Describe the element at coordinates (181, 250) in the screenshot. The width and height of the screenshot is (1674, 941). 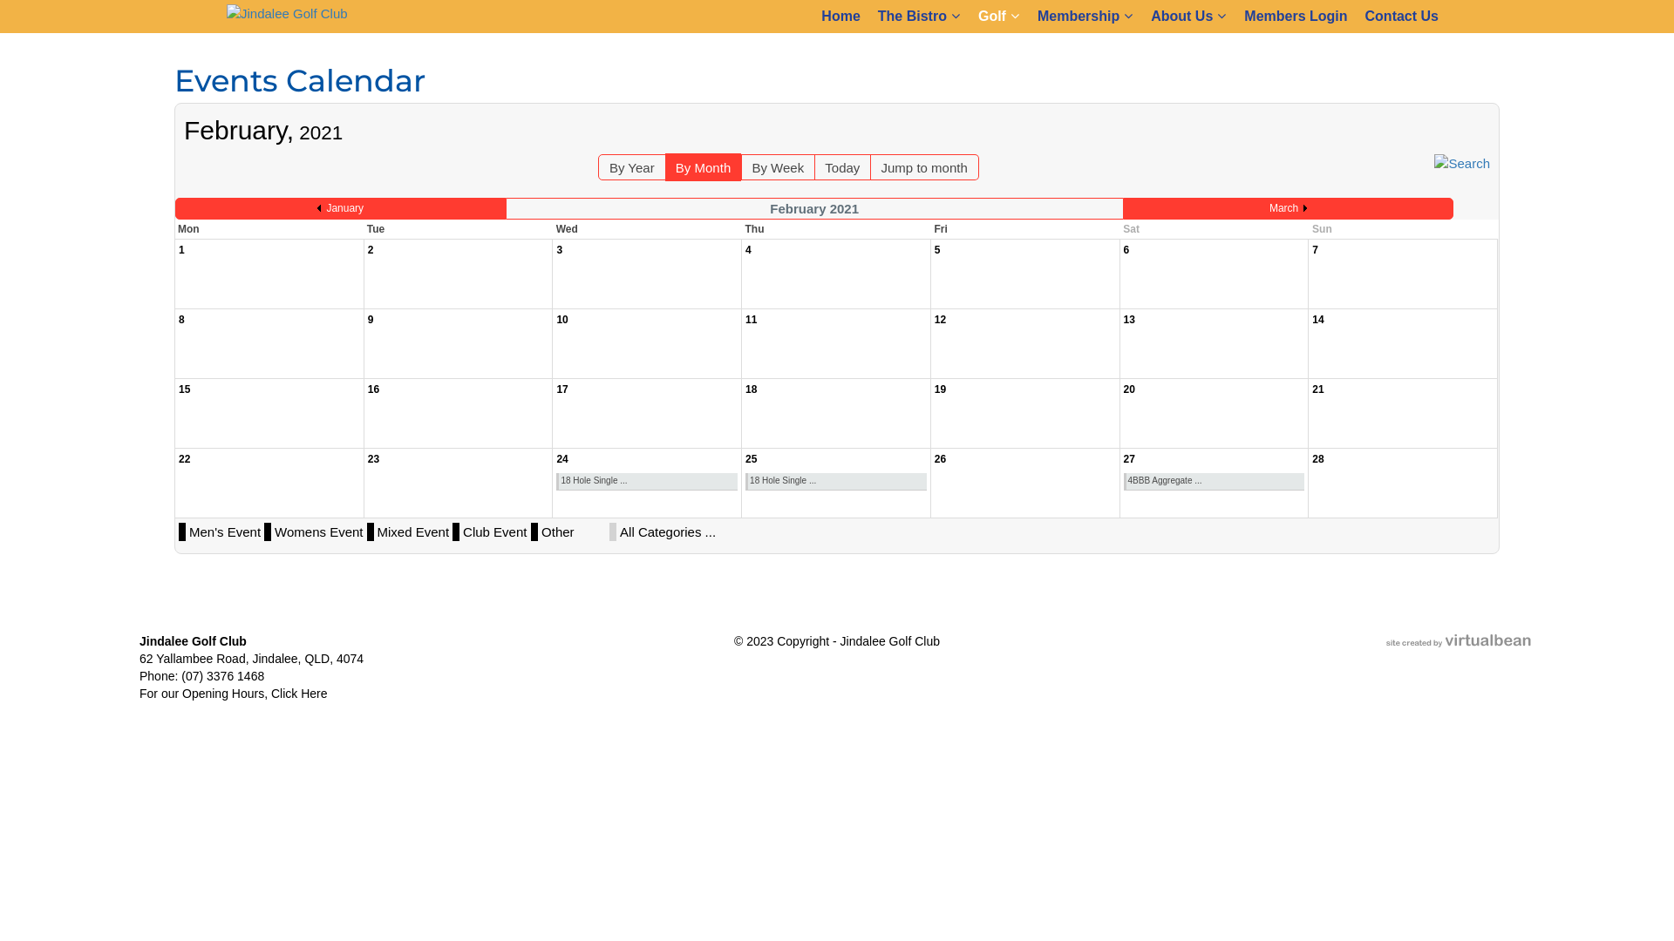
I see `1` at that location.